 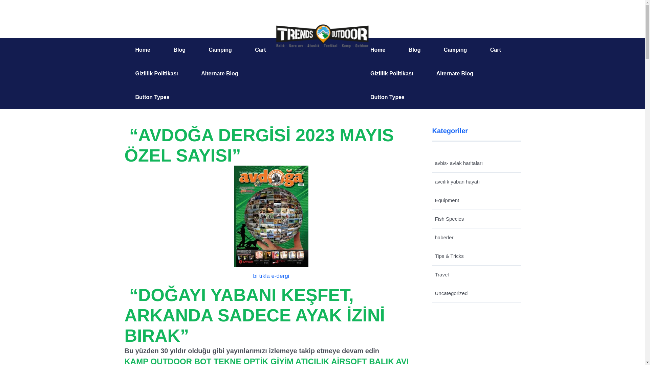 I want to click on TRENDS OUTDOOR, so click(x=322, y=36).